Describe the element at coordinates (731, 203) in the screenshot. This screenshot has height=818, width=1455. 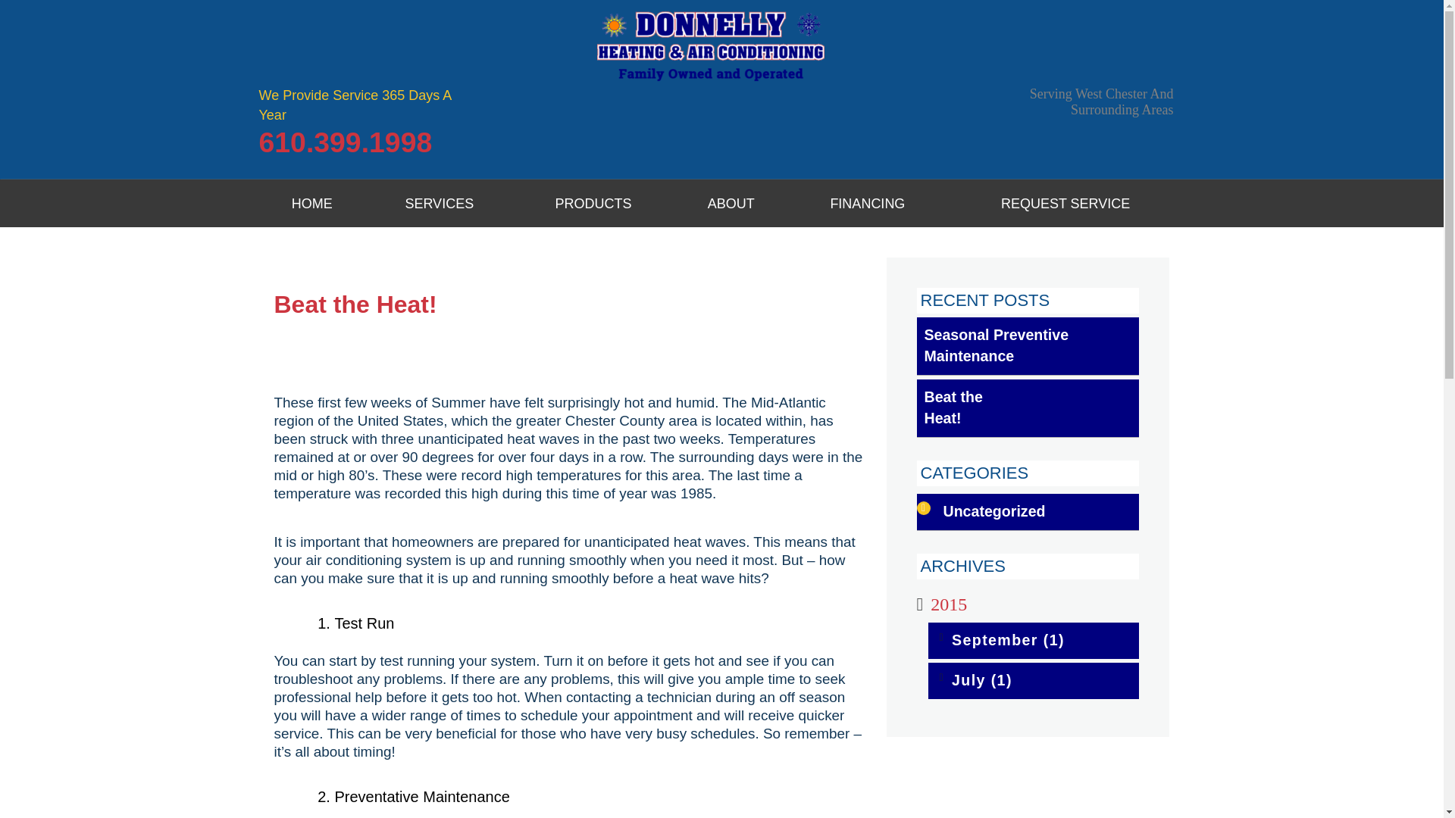
I see `ABOUT` at that location.